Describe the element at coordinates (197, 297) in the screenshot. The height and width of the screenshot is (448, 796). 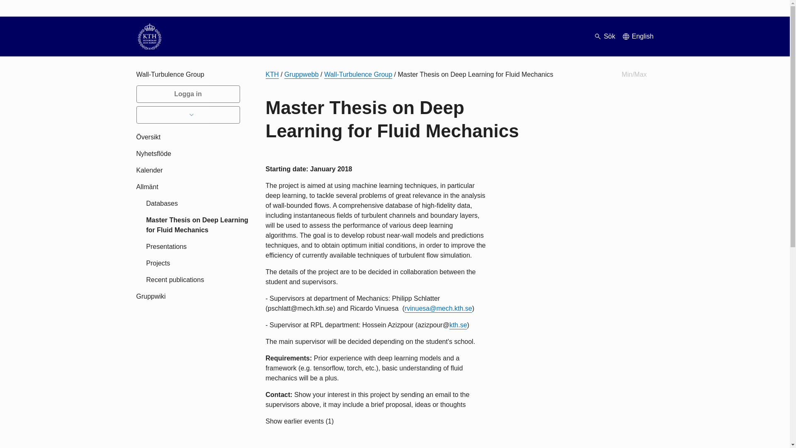
I see `Gruppwiki` at that location.